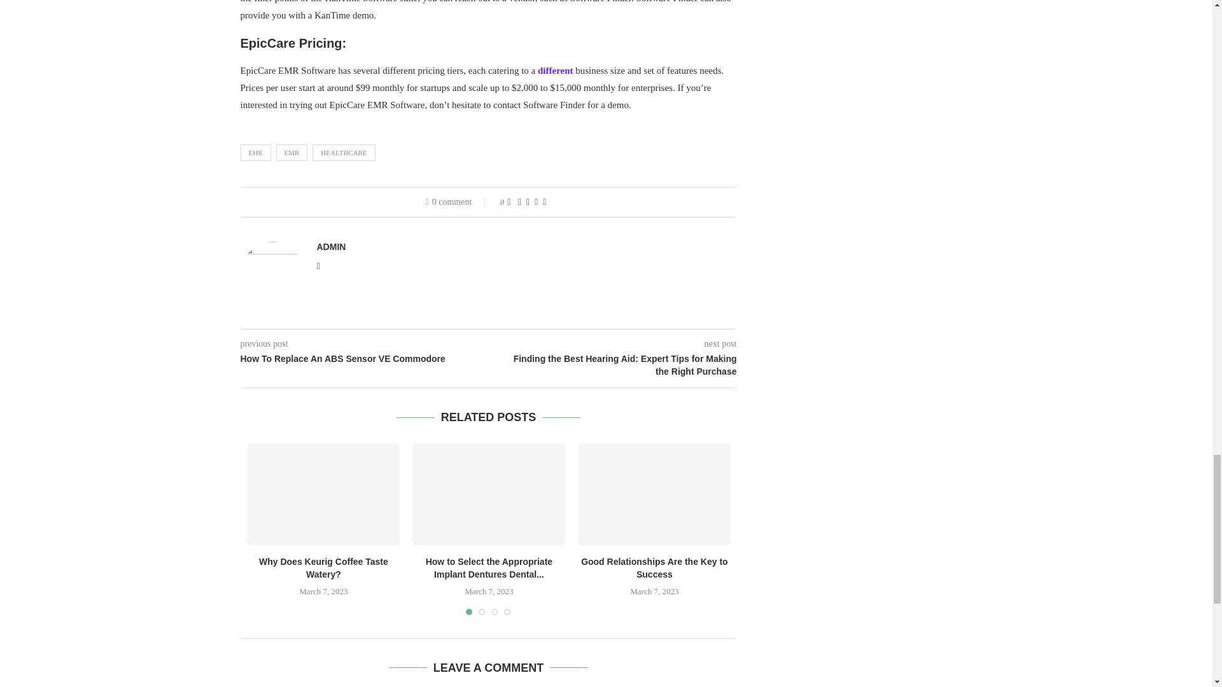 This screenshot has width=1222, height=687. What do you see at coordinates (654, 494) in the screenshot?
I see `Good Relationships Are the Key to Success` at bounding box center [654, 494].